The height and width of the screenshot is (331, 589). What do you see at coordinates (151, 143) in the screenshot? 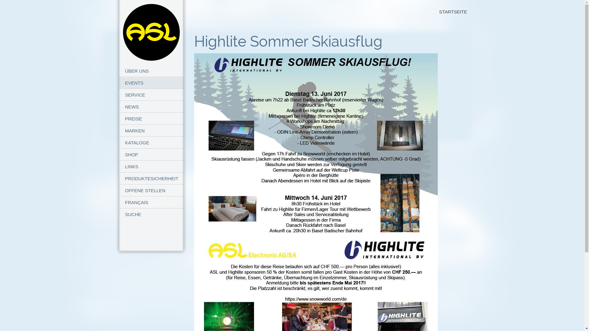
I see `KATALOGE` at bounding box center [151, 143].